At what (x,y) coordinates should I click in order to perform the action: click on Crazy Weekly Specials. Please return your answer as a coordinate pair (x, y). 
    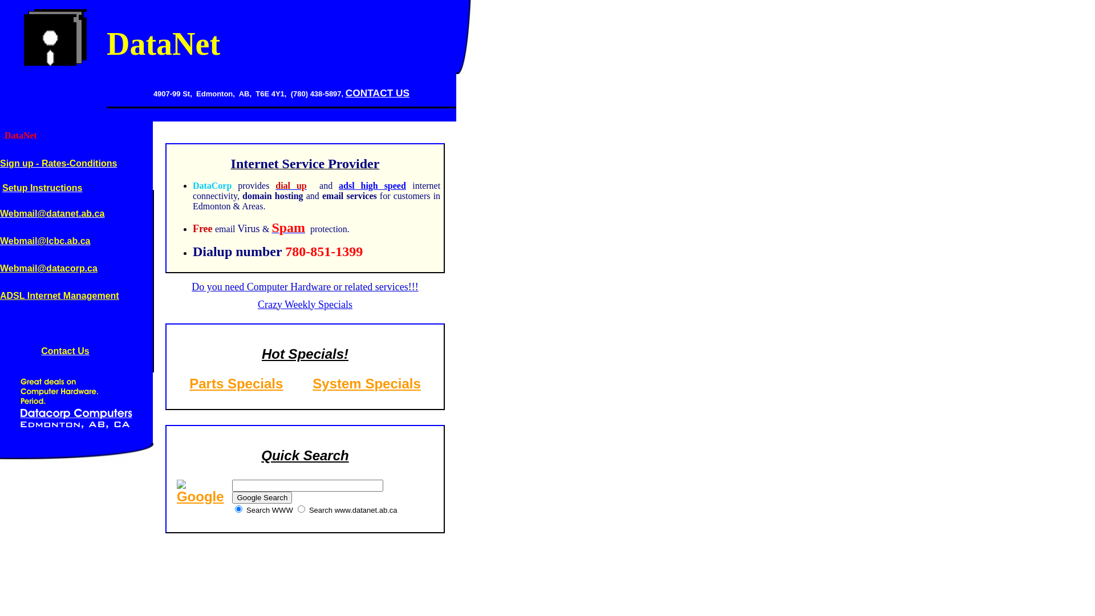
    Looking at the image, I should click on (305, 305).